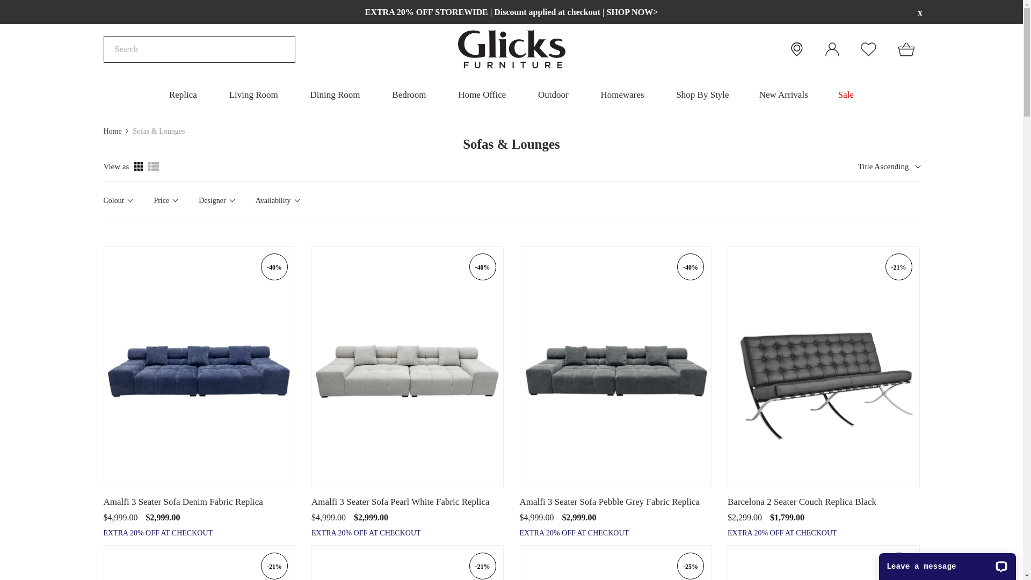 The height and width of the screenshot is (580, 1031). I want to click on Glicks Furniture, so click(511, 49).